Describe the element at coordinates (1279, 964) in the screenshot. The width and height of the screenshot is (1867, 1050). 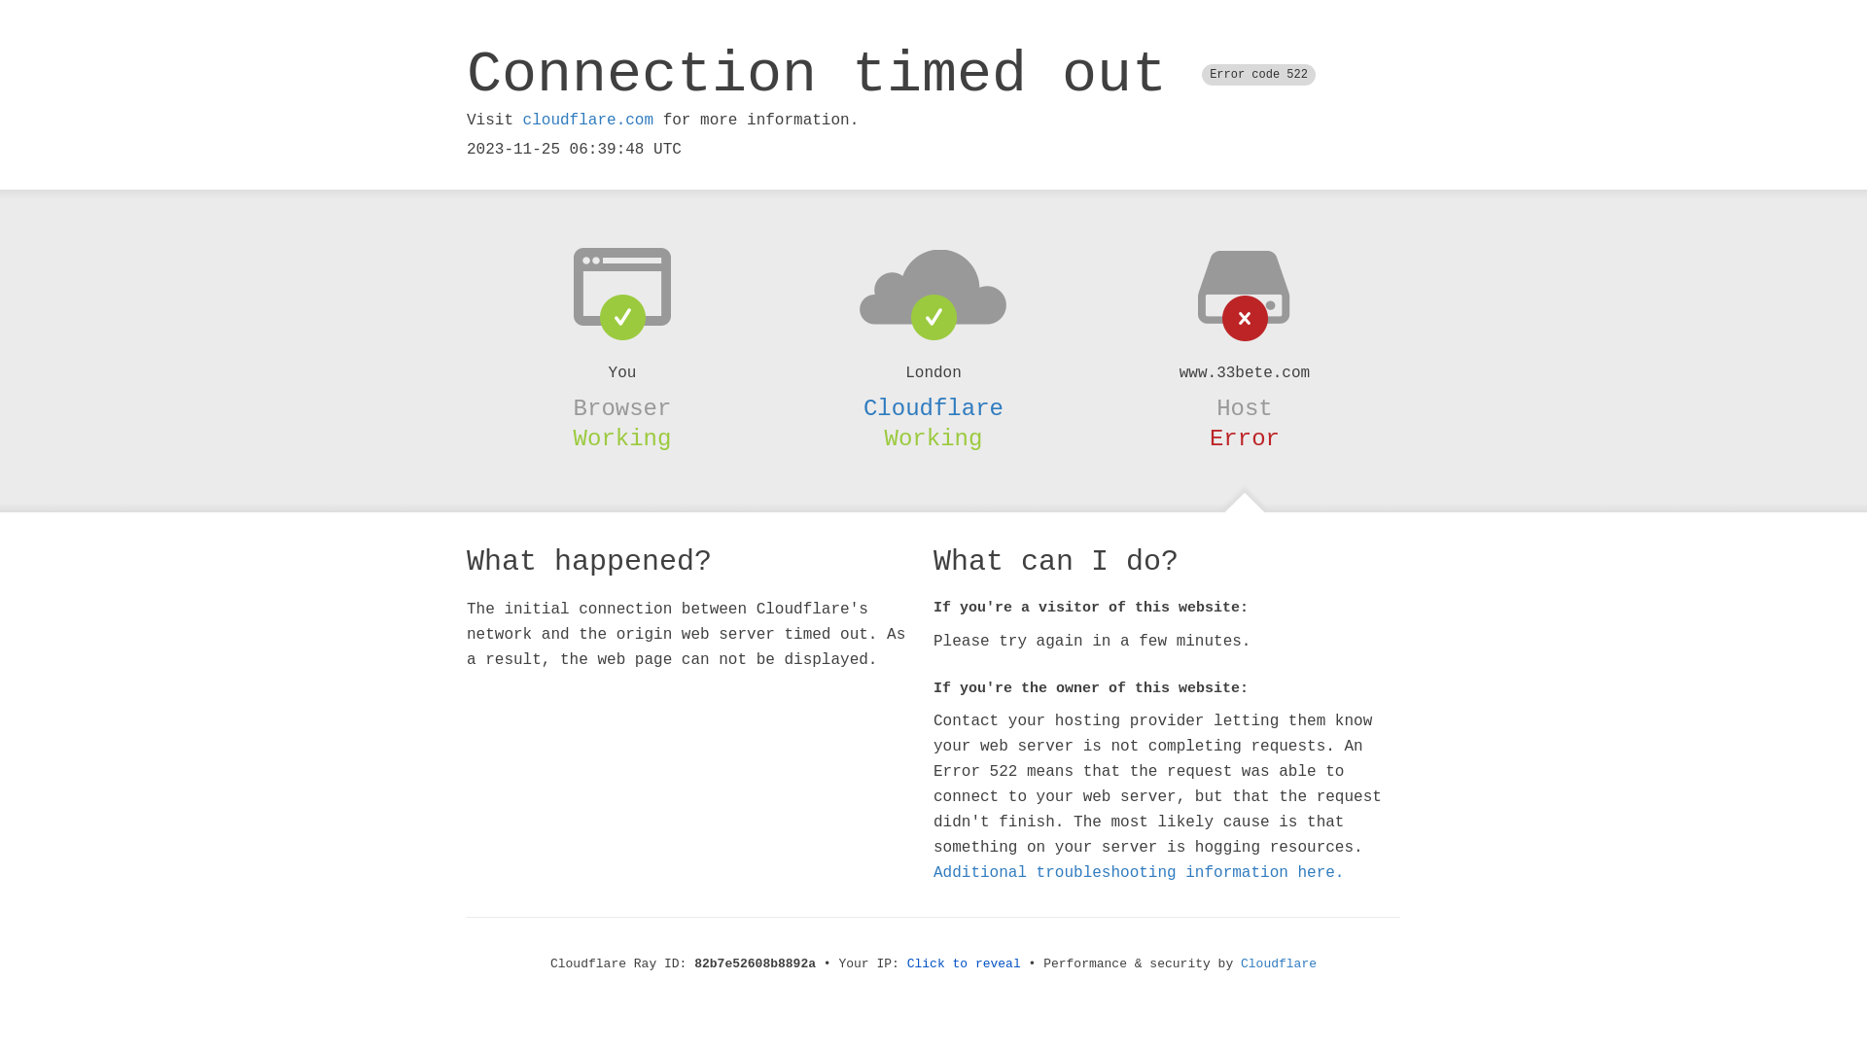
I see `Cloudflare` at that location.